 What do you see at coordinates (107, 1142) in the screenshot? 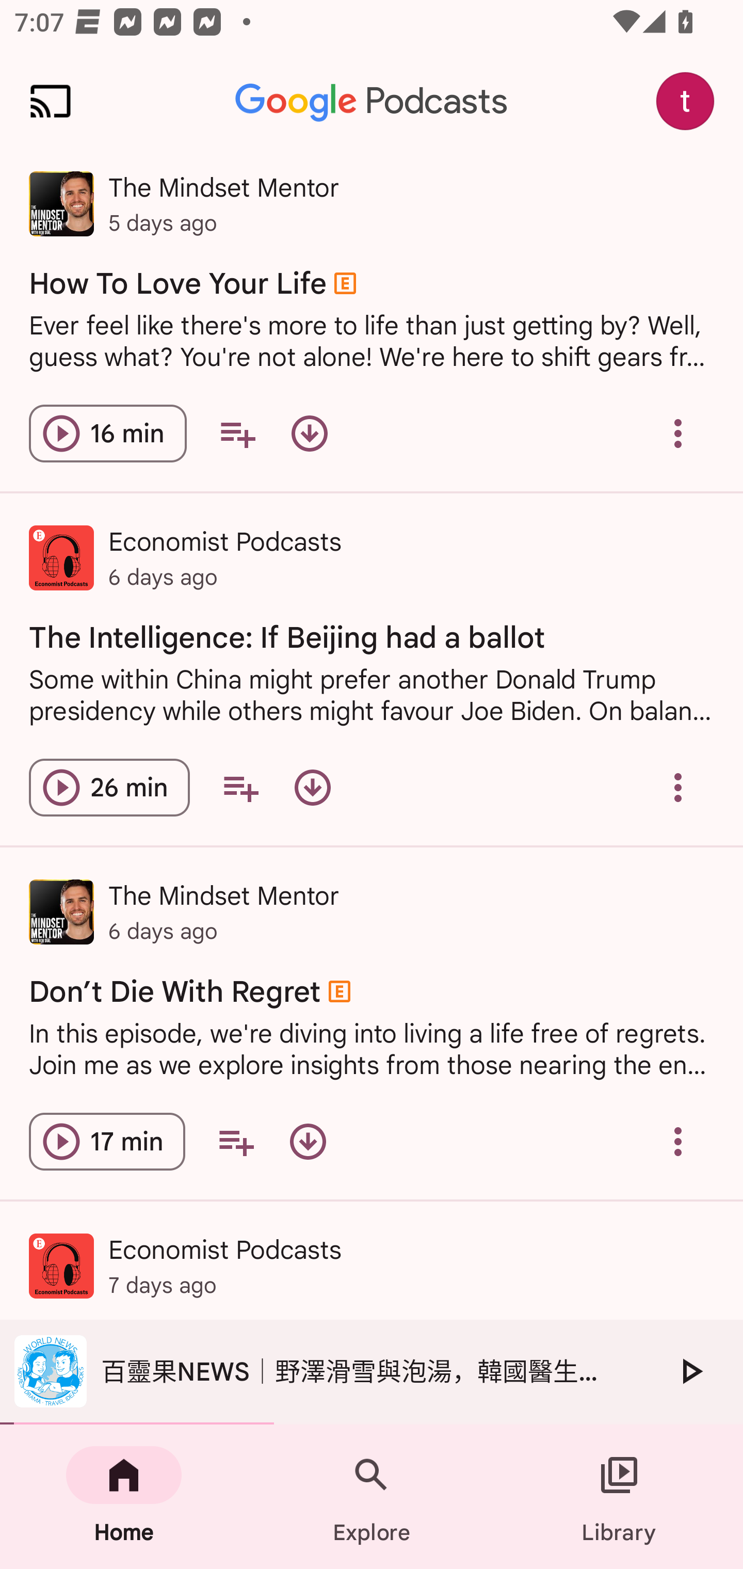
I see `Play episode Don’t Die With Regret 17 min` at bounding box center [107, 1142].